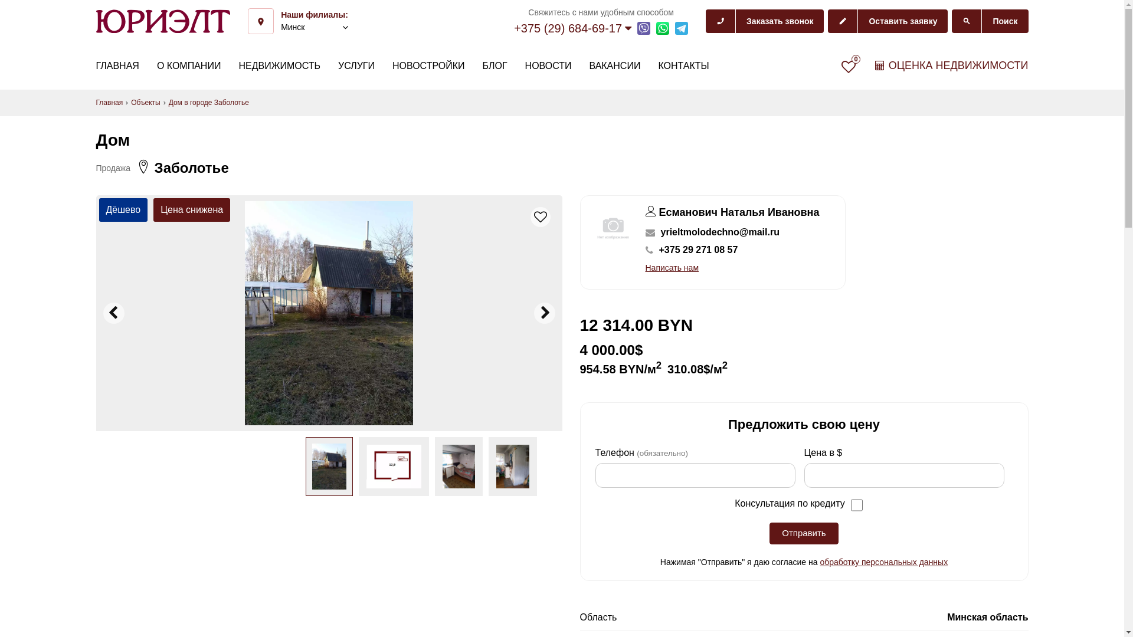  What do you see at coordinates (720, 232) in the screenshot?
I see `yrieltmolodechno@mail.ru` at bounding box center [720, 232].